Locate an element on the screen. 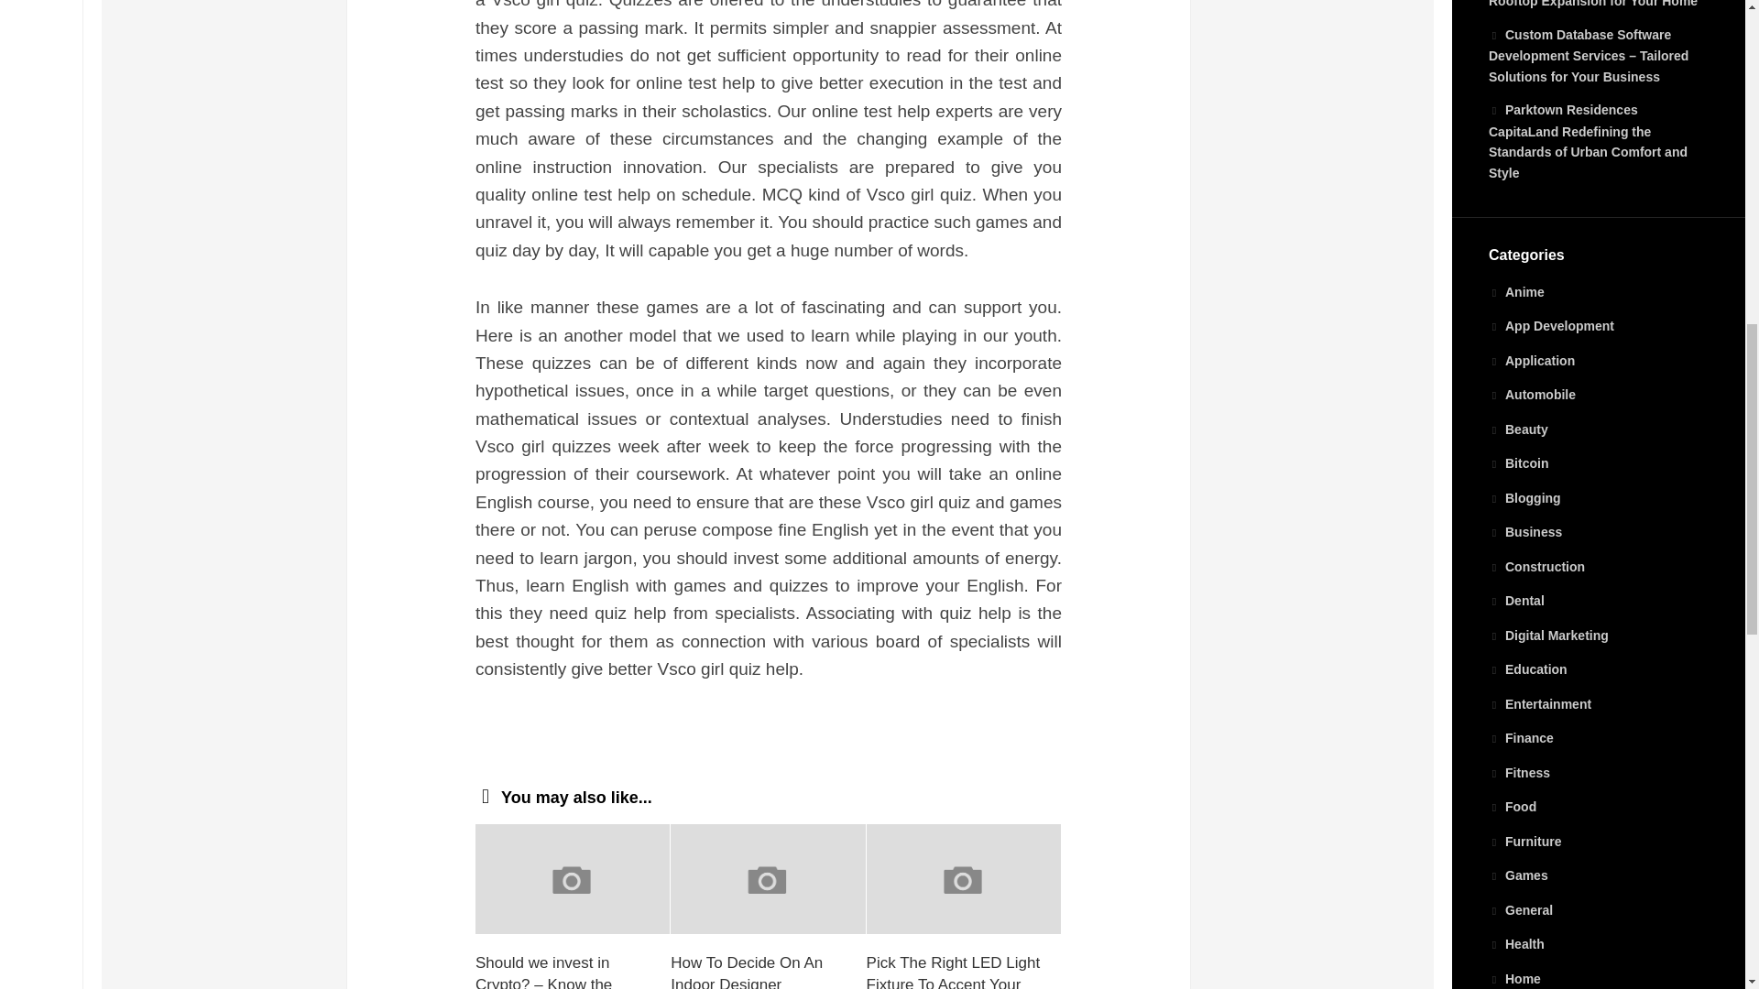 The image size is (1759, 989). Health is located at coordinates (1515, 943).